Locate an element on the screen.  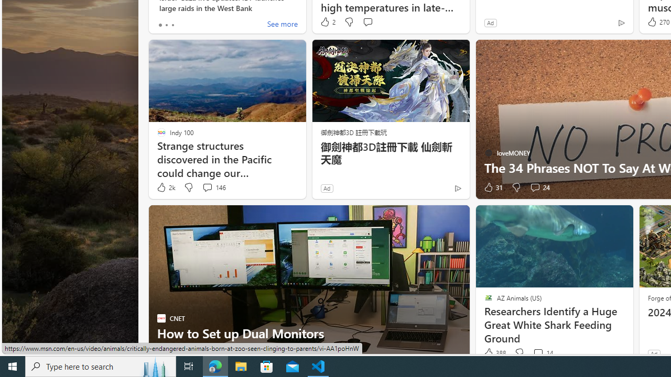
42 Like is located at coordinates (166, 353).